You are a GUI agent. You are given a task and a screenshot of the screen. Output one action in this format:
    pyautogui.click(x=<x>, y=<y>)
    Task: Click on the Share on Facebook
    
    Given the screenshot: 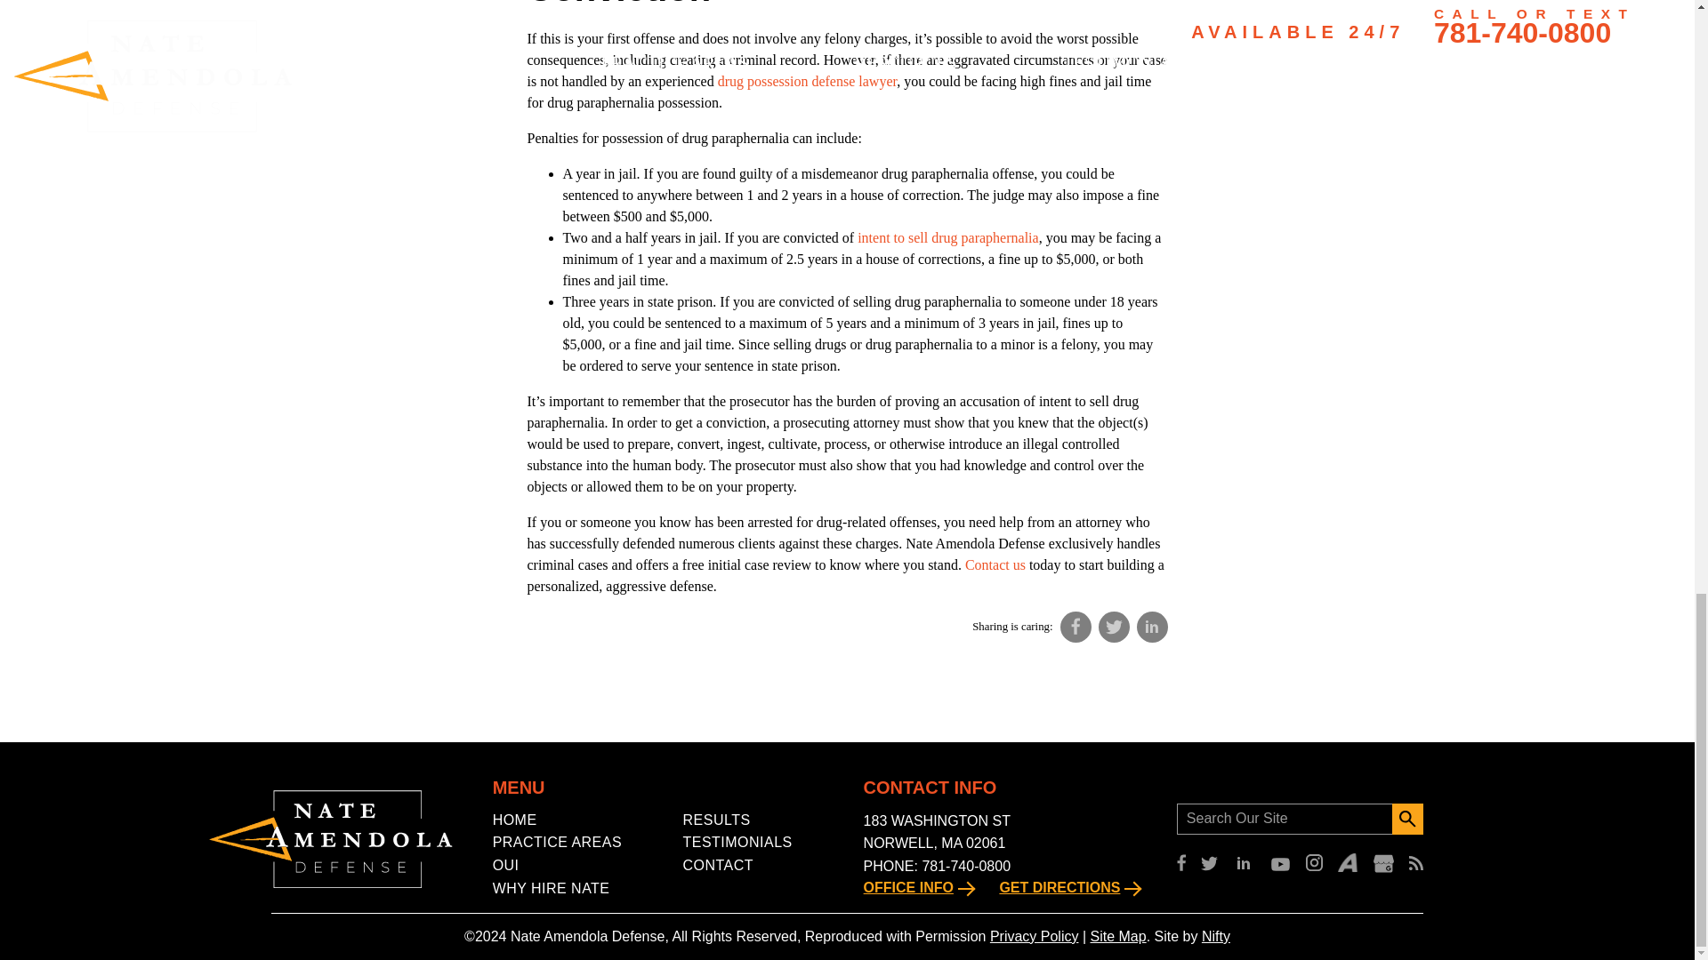 What is the action you would take?
    pyautogui.click(x=1076, y=626)
    